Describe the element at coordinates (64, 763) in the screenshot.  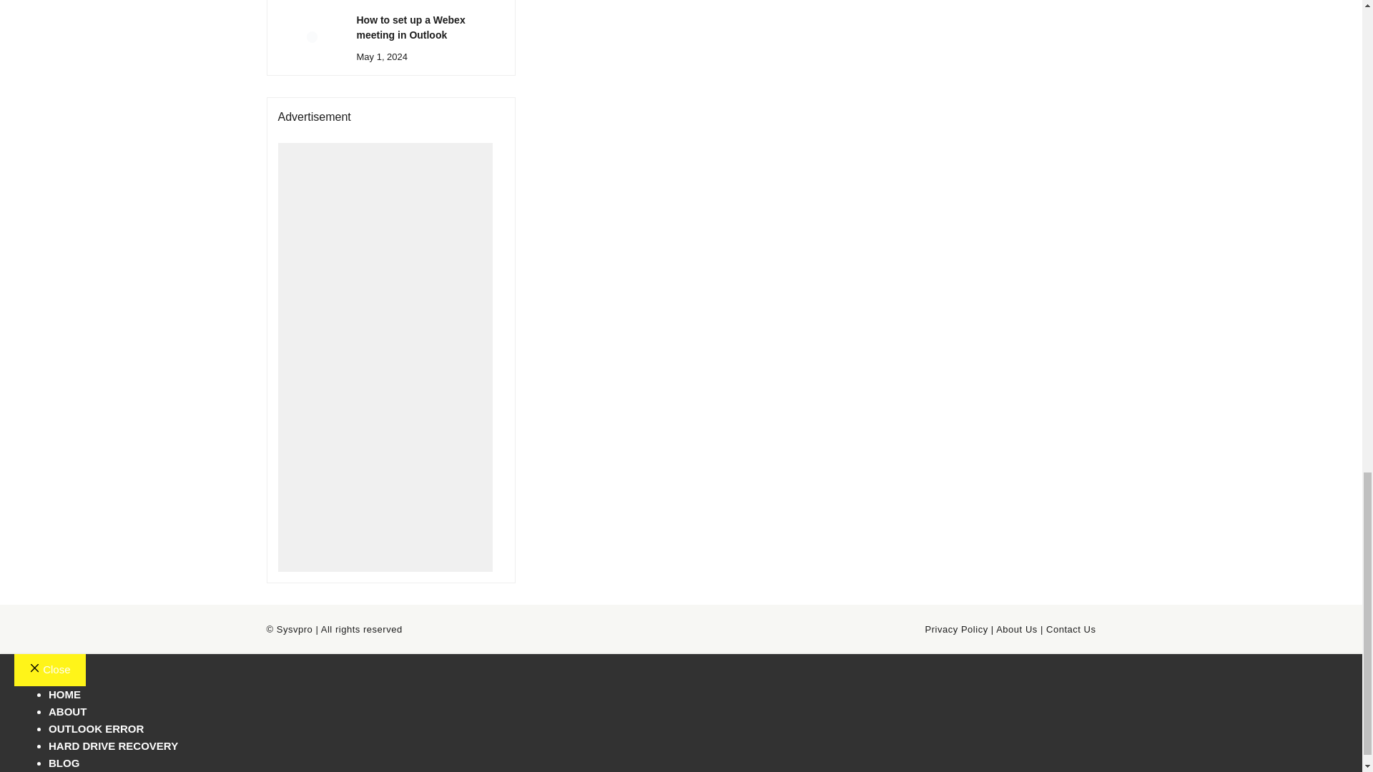
I see `BLOG` at that location.